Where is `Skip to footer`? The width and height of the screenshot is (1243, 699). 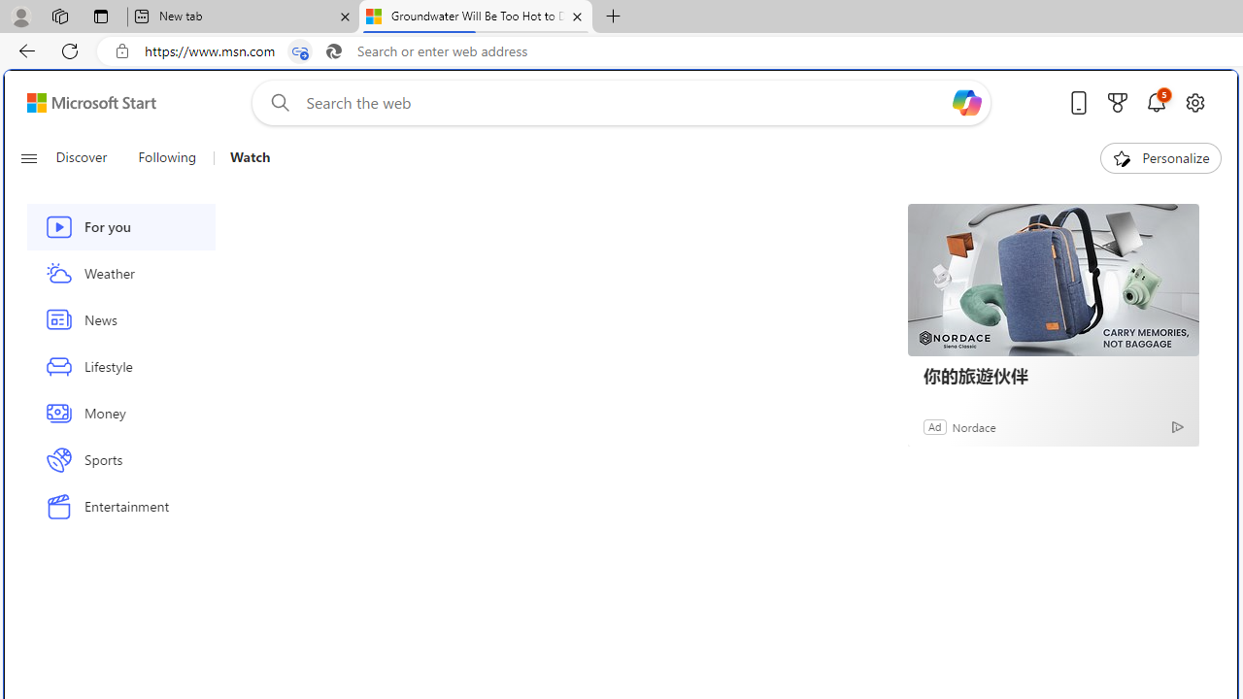
Skip to footer is located at coordinates (80, 103).